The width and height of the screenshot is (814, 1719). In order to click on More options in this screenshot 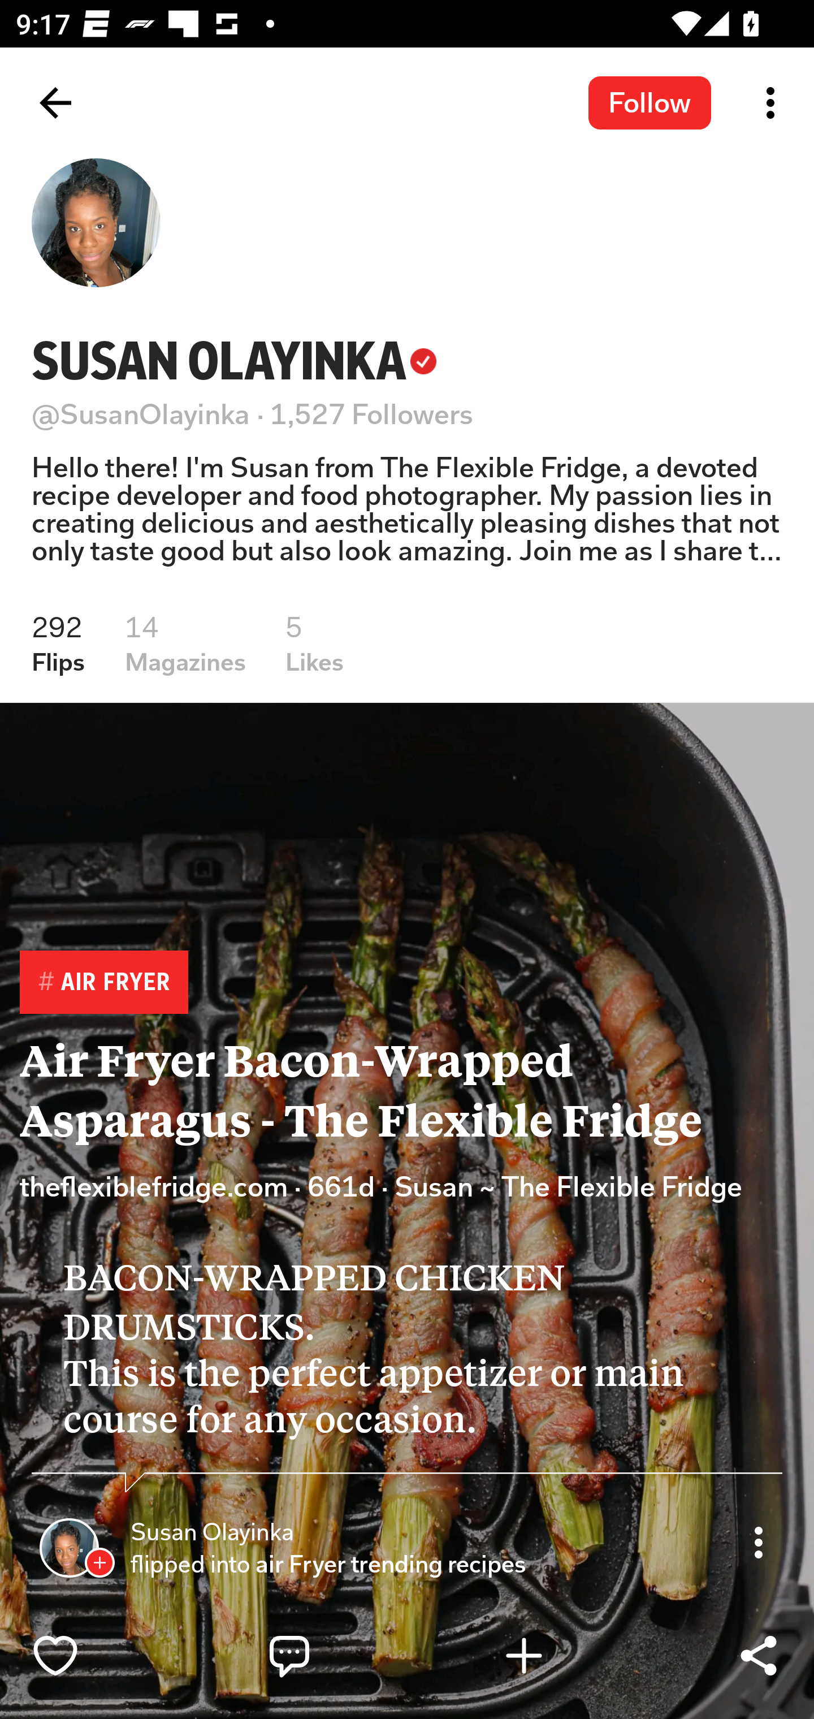, I will do `click(774, 103)`.